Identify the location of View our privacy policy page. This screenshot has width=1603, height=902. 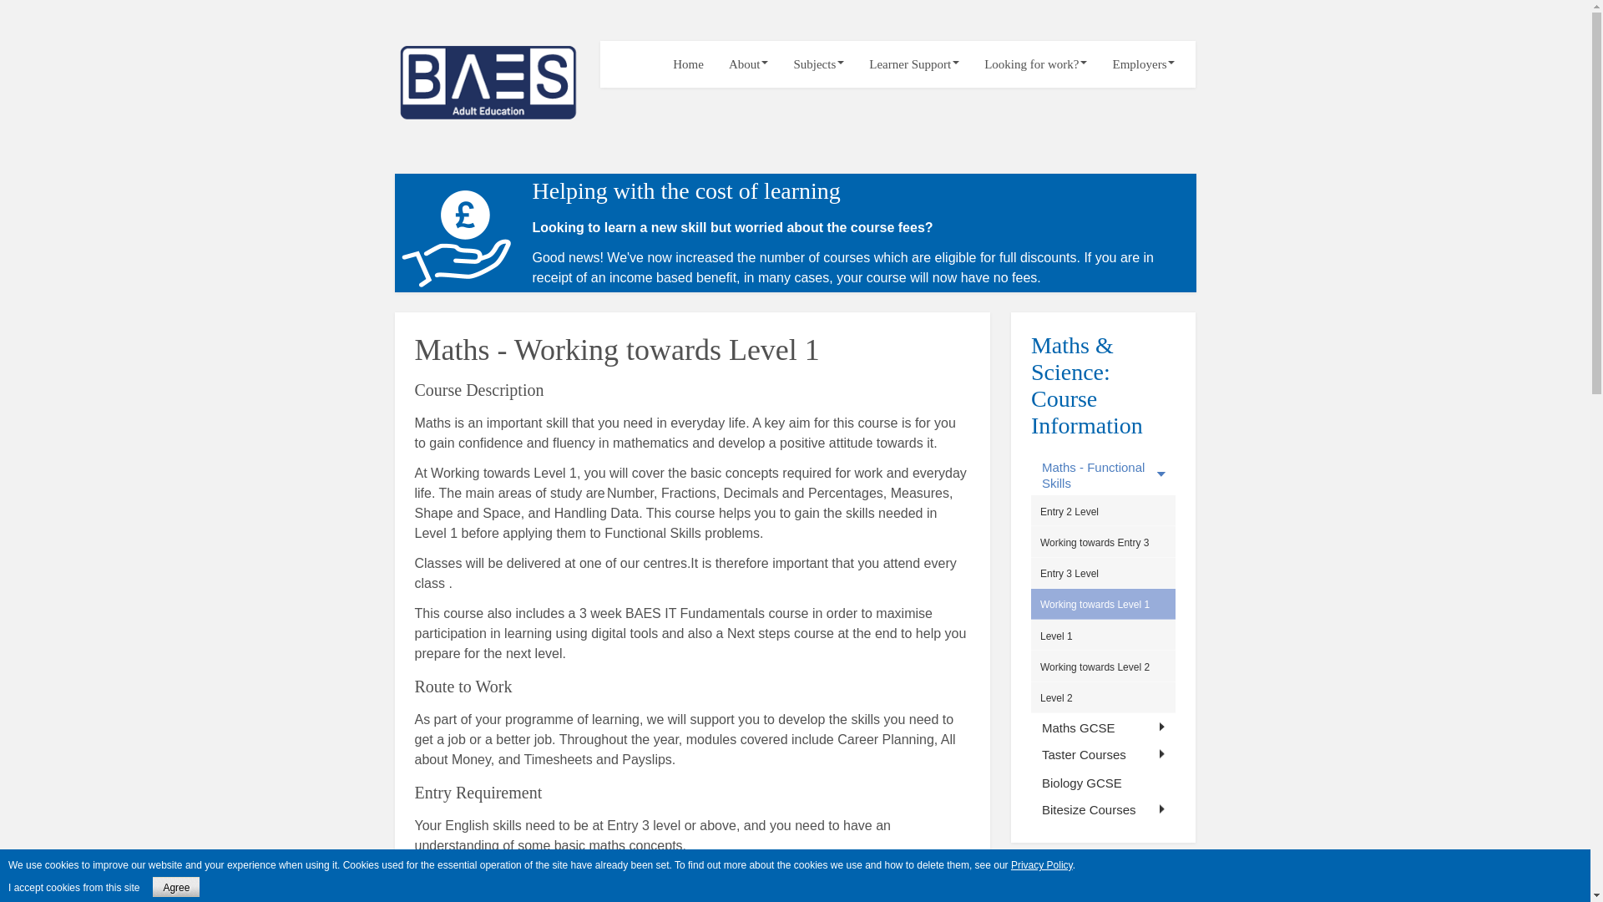
(1042, 865).